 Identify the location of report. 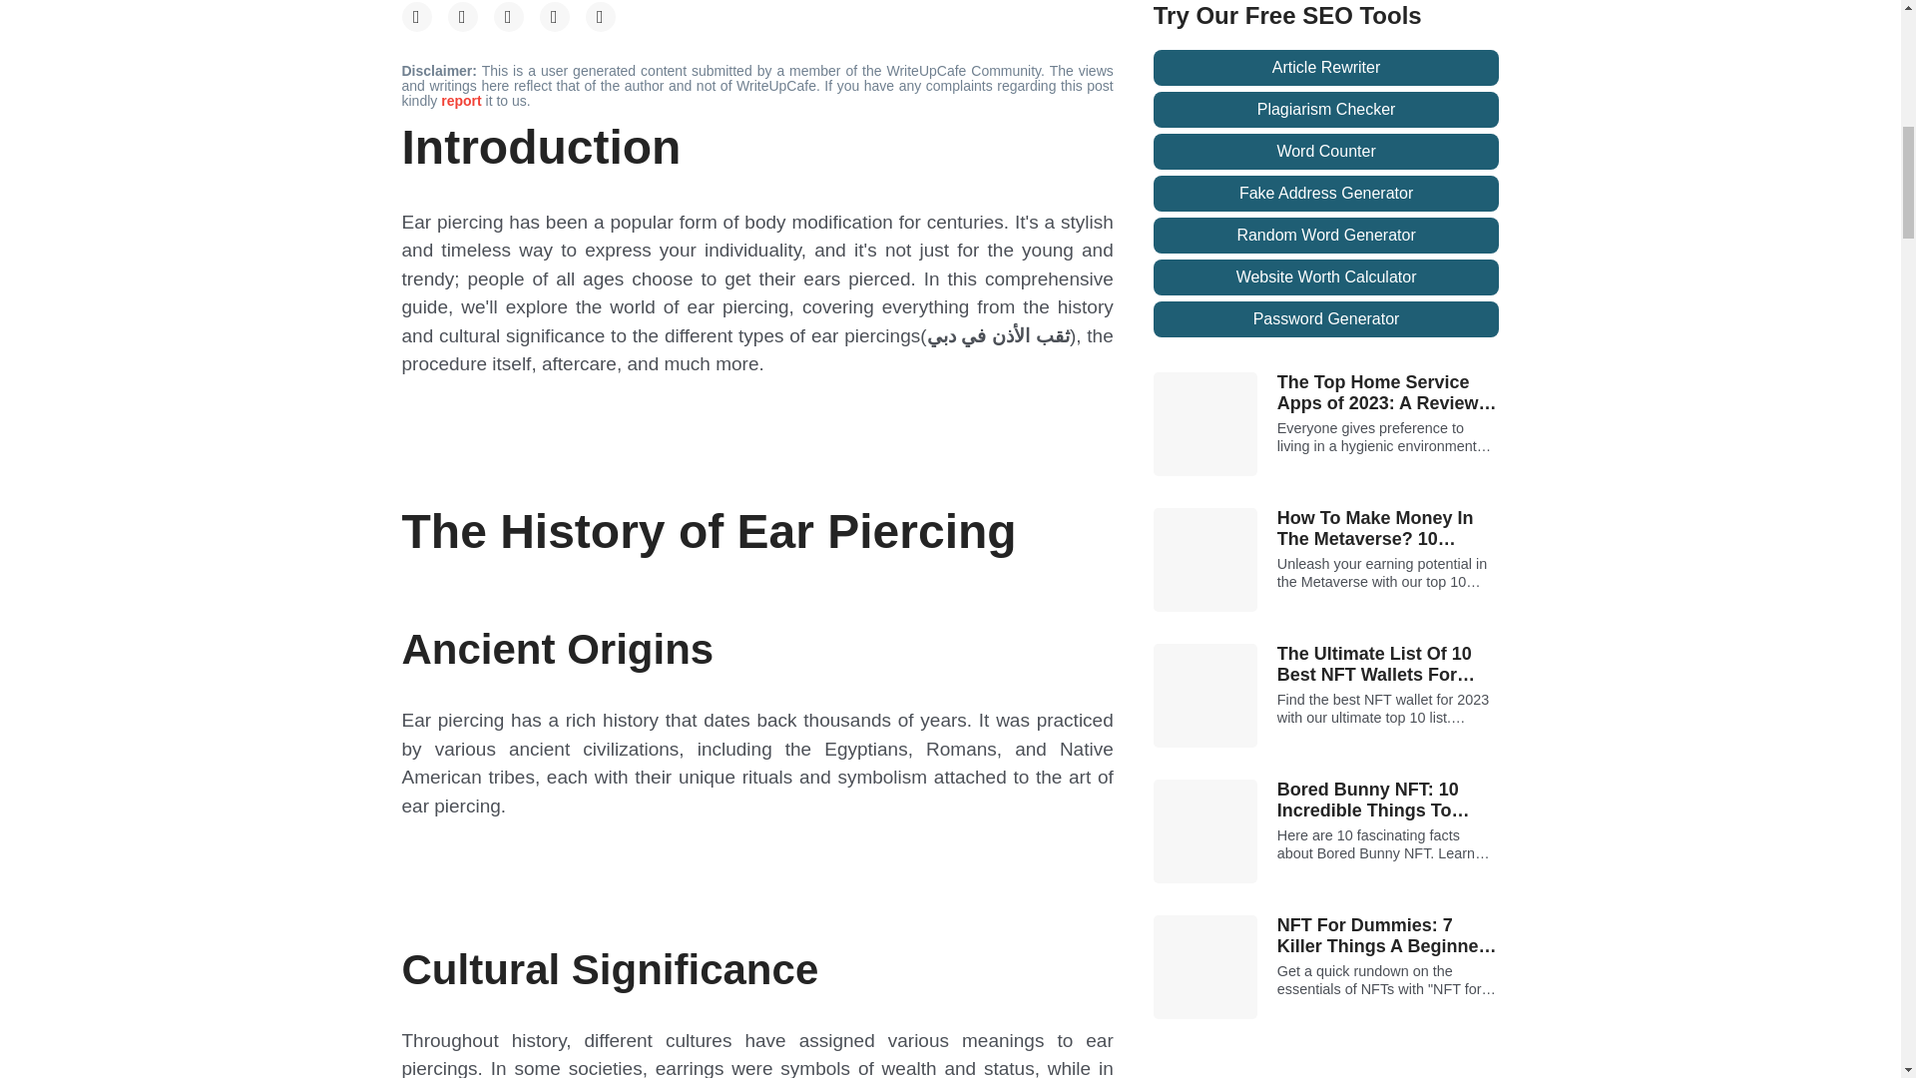
(462, 100).